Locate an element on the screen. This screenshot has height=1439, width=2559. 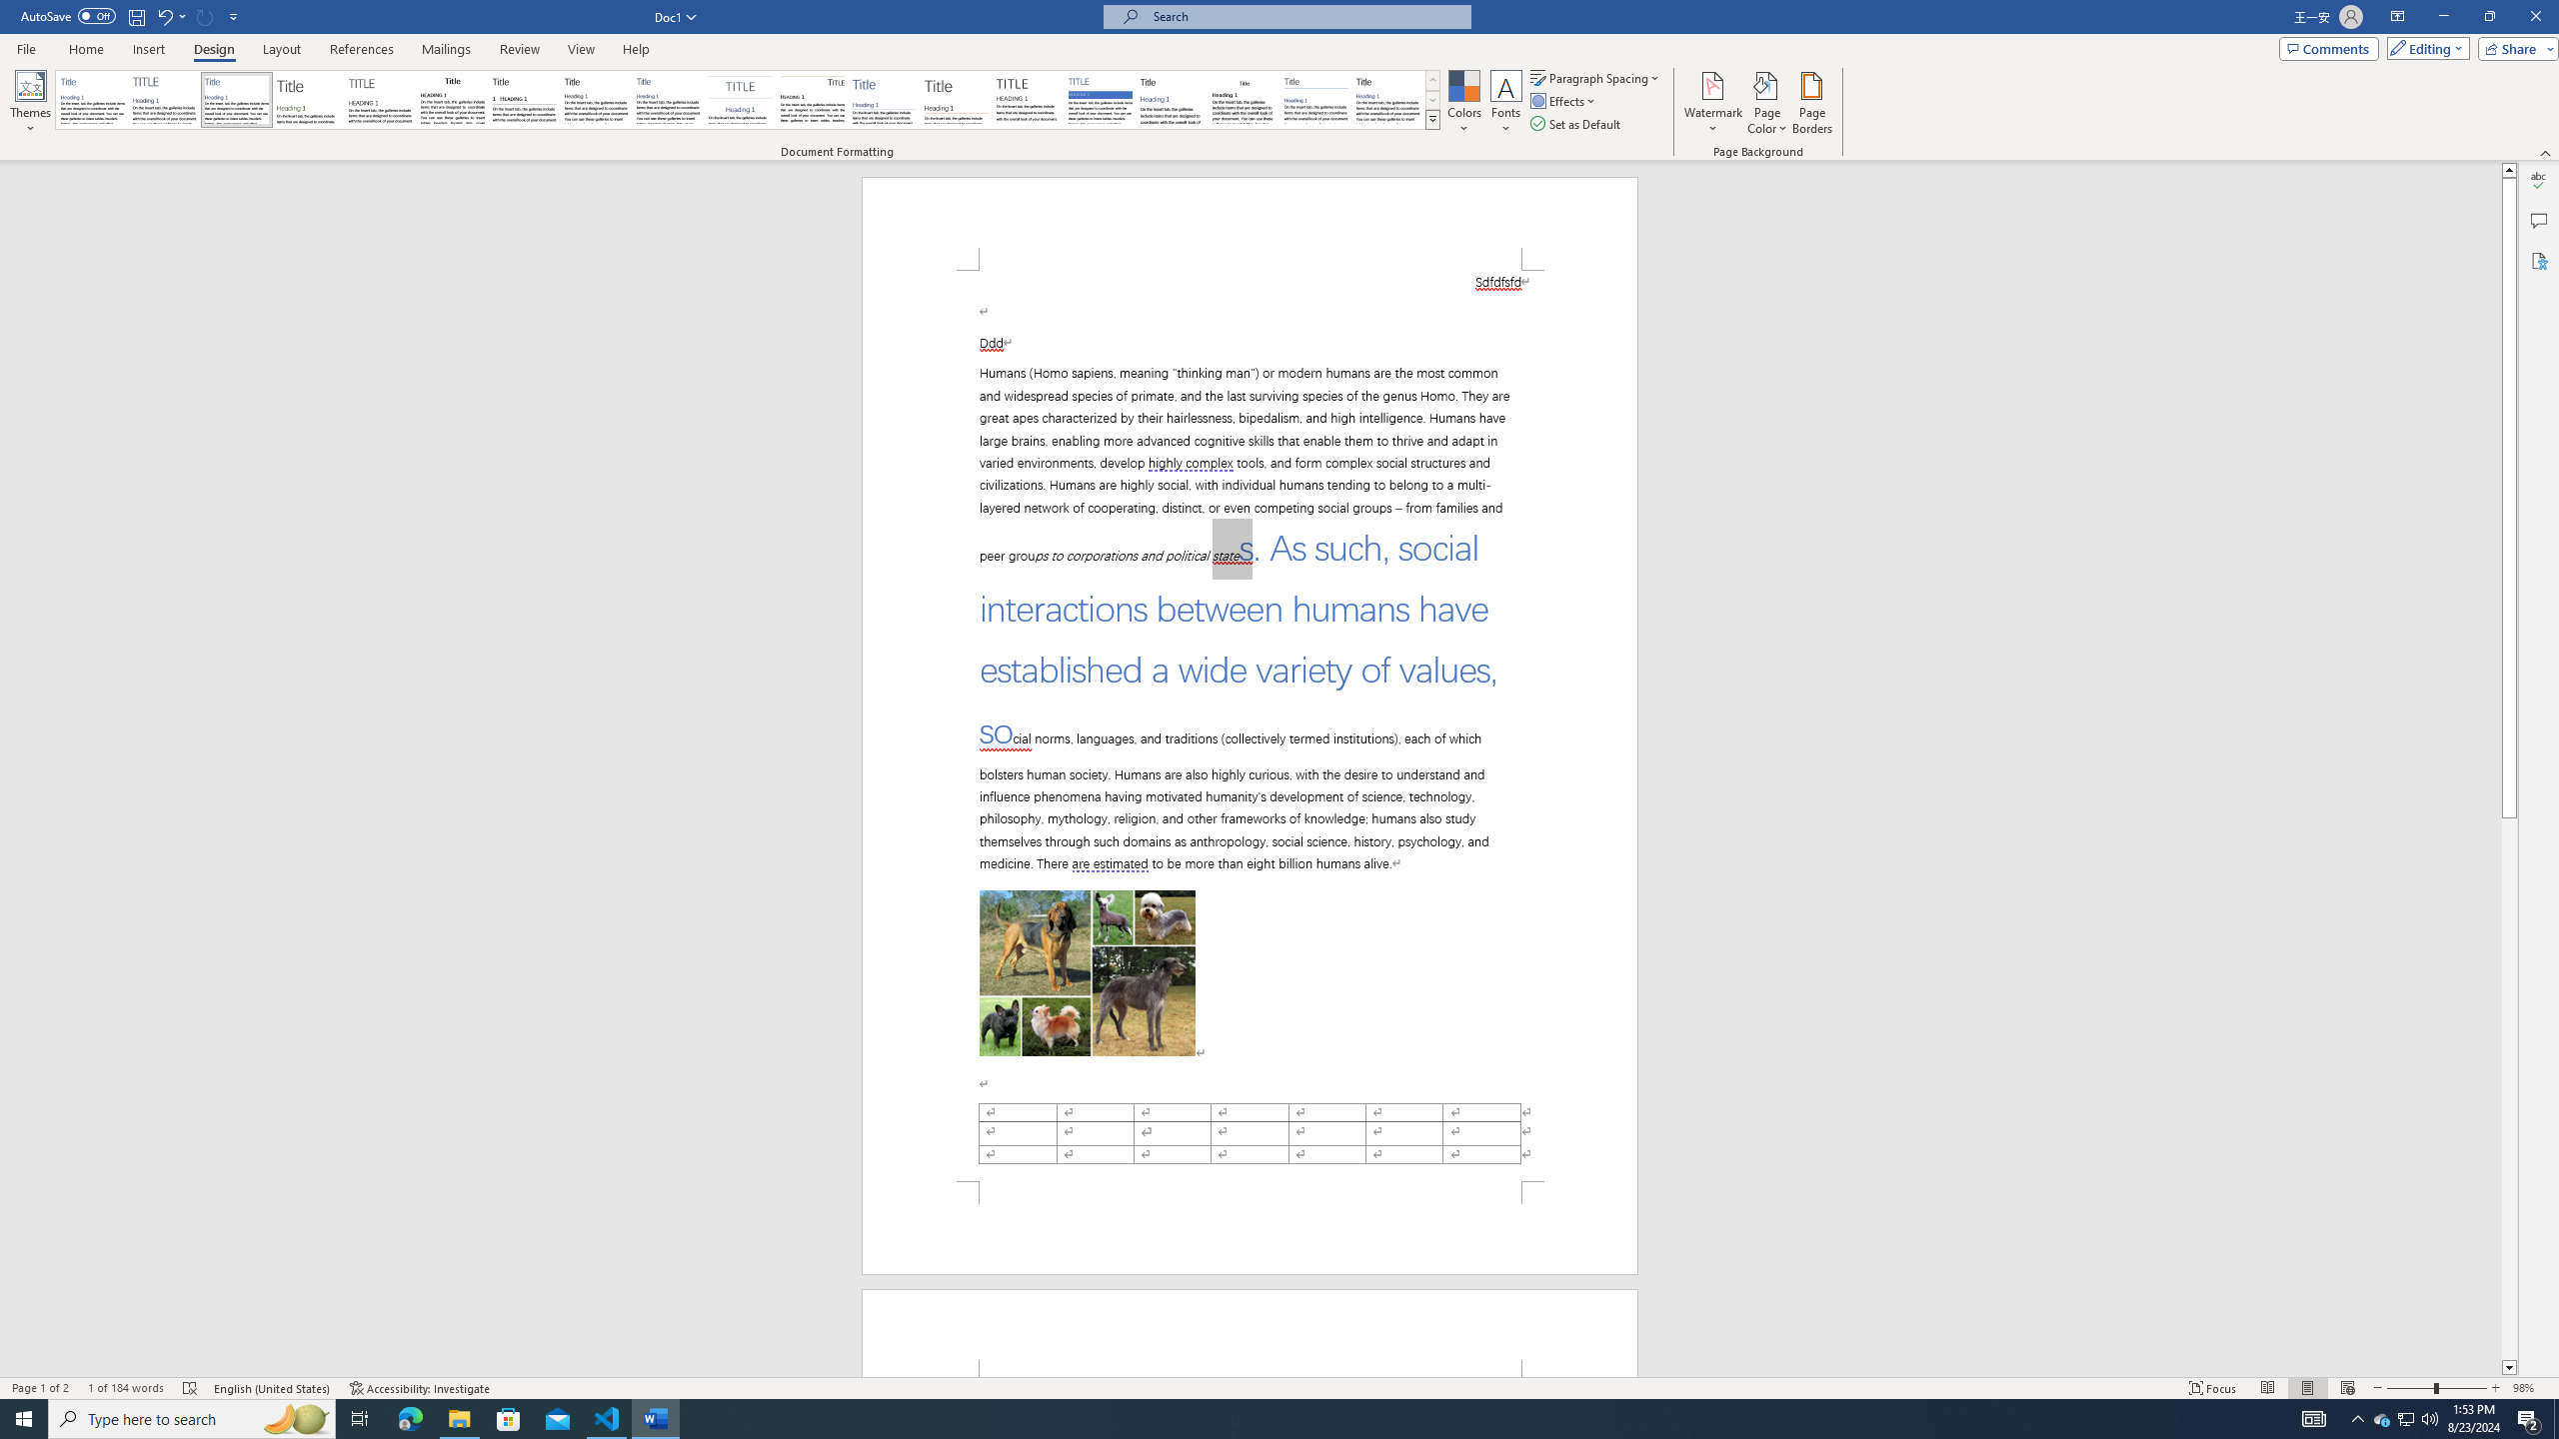
Document is located at coordinates (92, 100).